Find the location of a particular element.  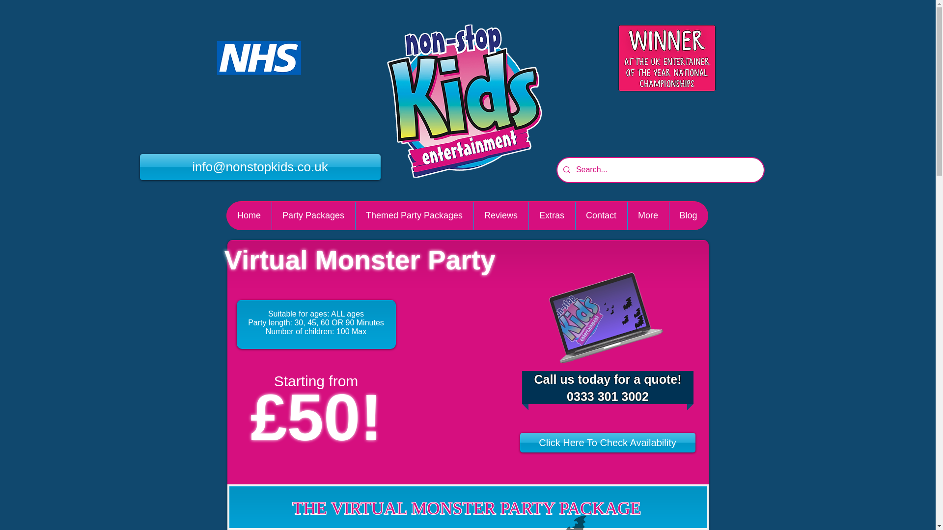

0333 301 3002 is located at coordinates (607, 396).